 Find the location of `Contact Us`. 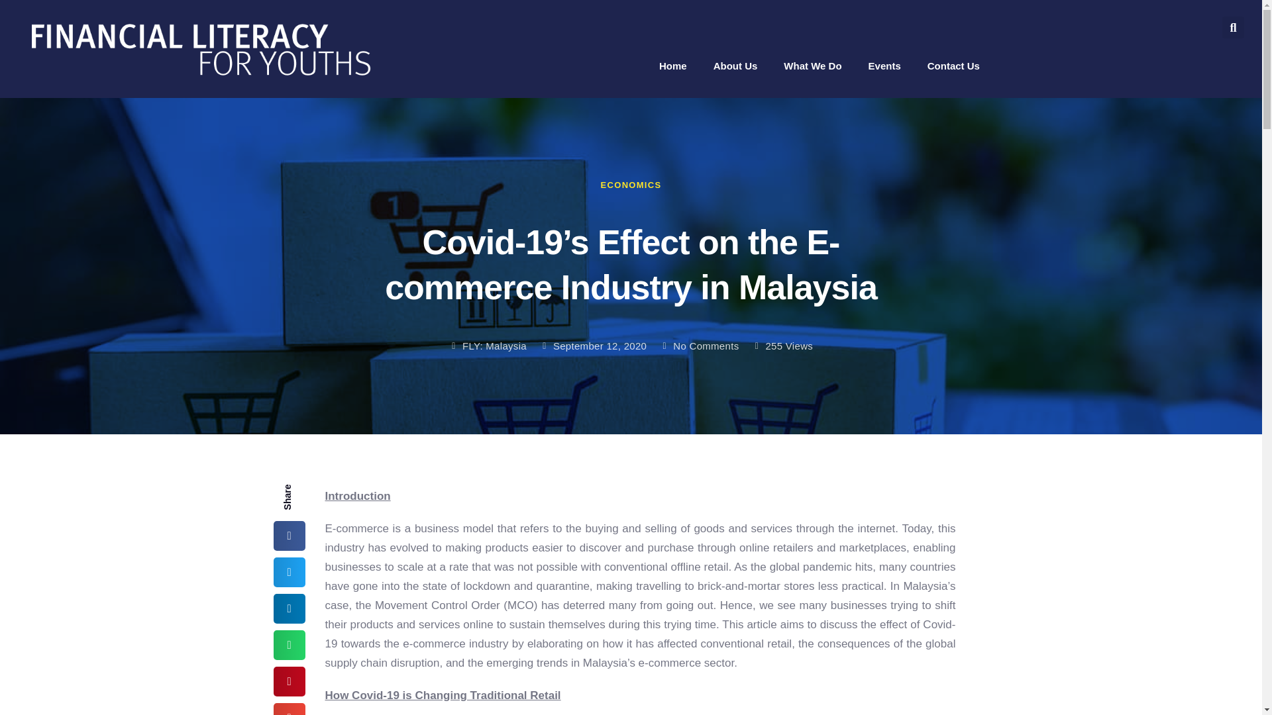

Contact Us is located at coordinates (953, 65).